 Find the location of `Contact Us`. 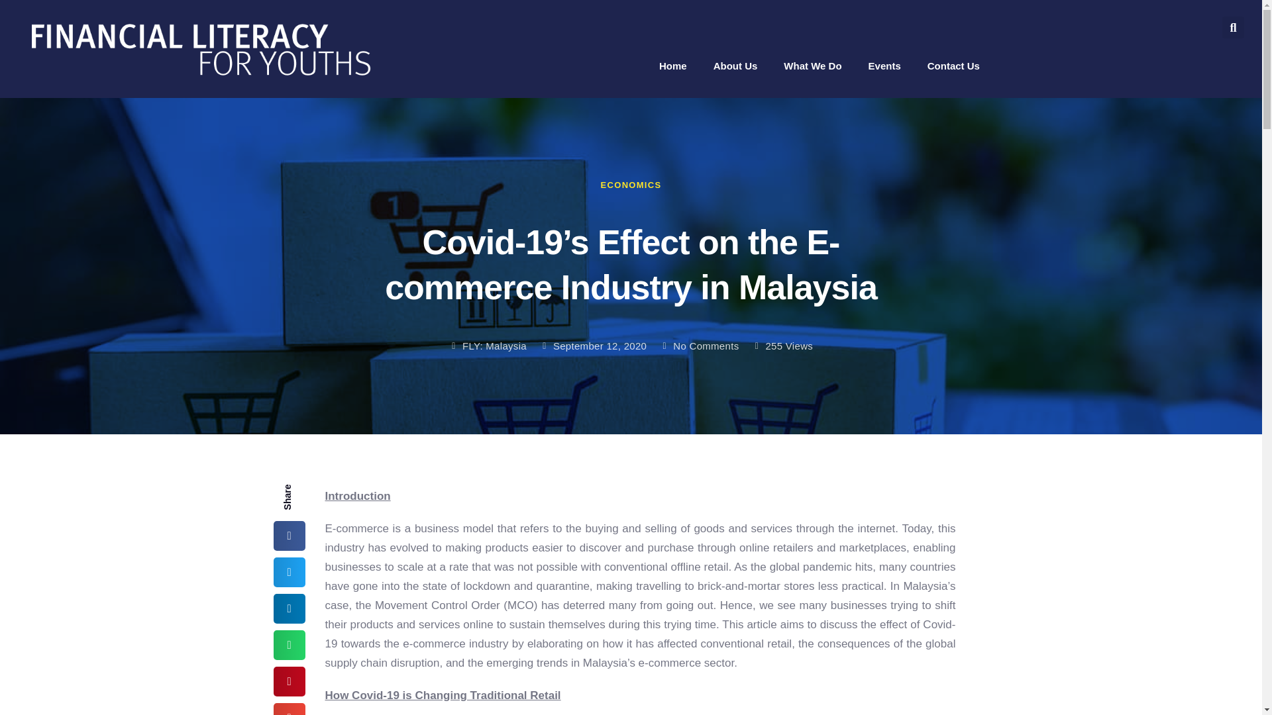

Contact Us is located at coordinates (953, 65).